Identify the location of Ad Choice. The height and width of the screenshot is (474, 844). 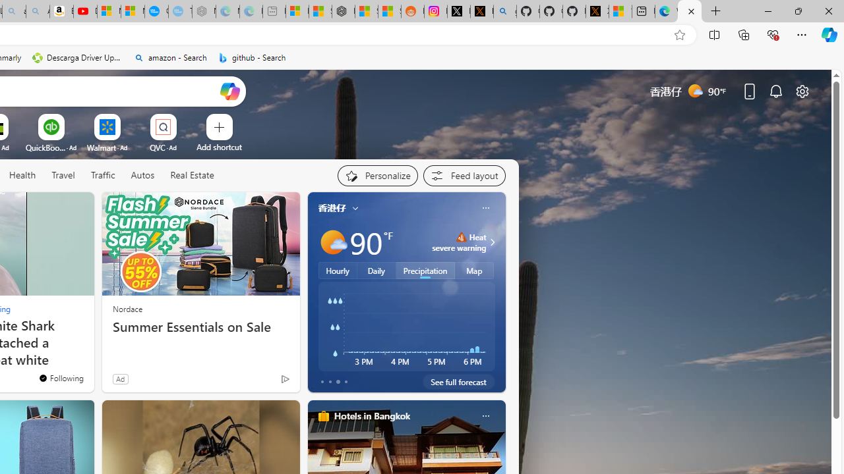
(285, 379).